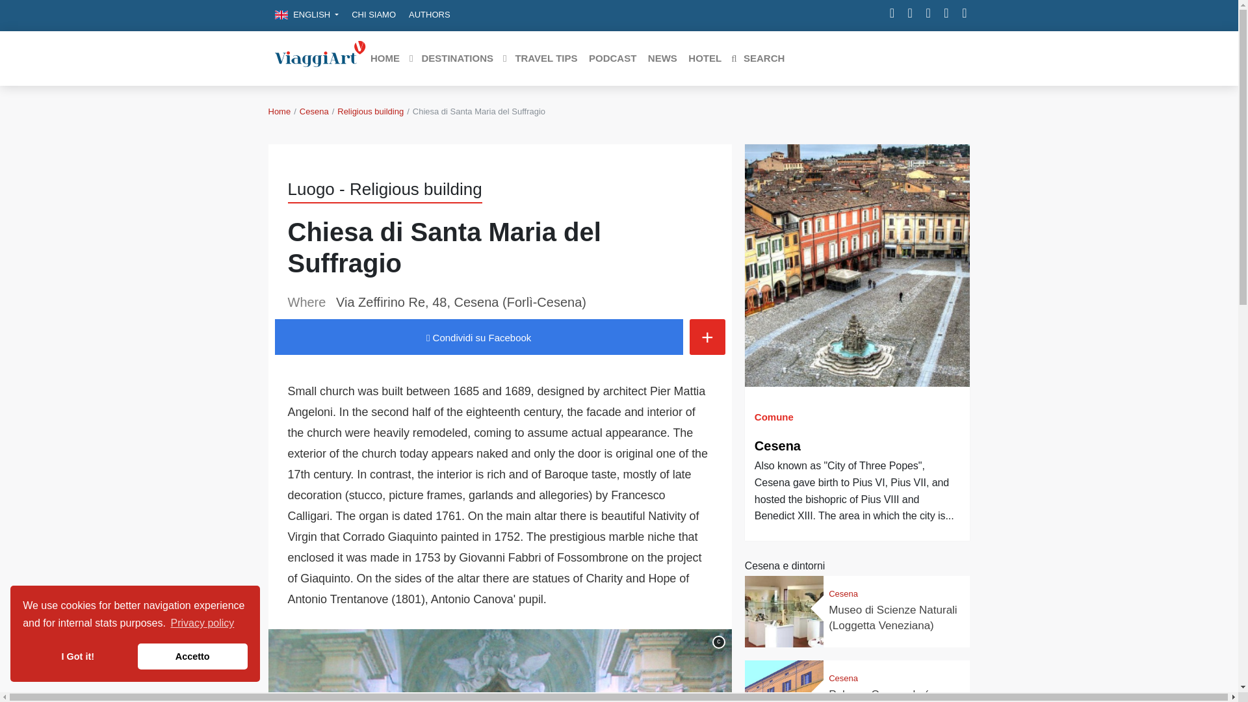 Image resolution: width=1248 pixels, height=702 pixels. I want to click on Search, so click(757, 58).